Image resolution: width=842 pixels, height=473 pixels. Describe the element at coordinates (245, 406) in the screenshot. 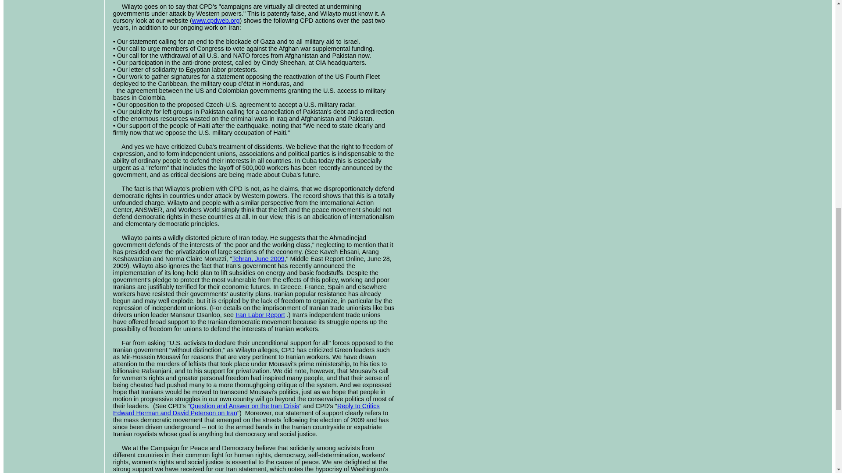

I see `Question and Answer on the Iran Crisis` at that location.